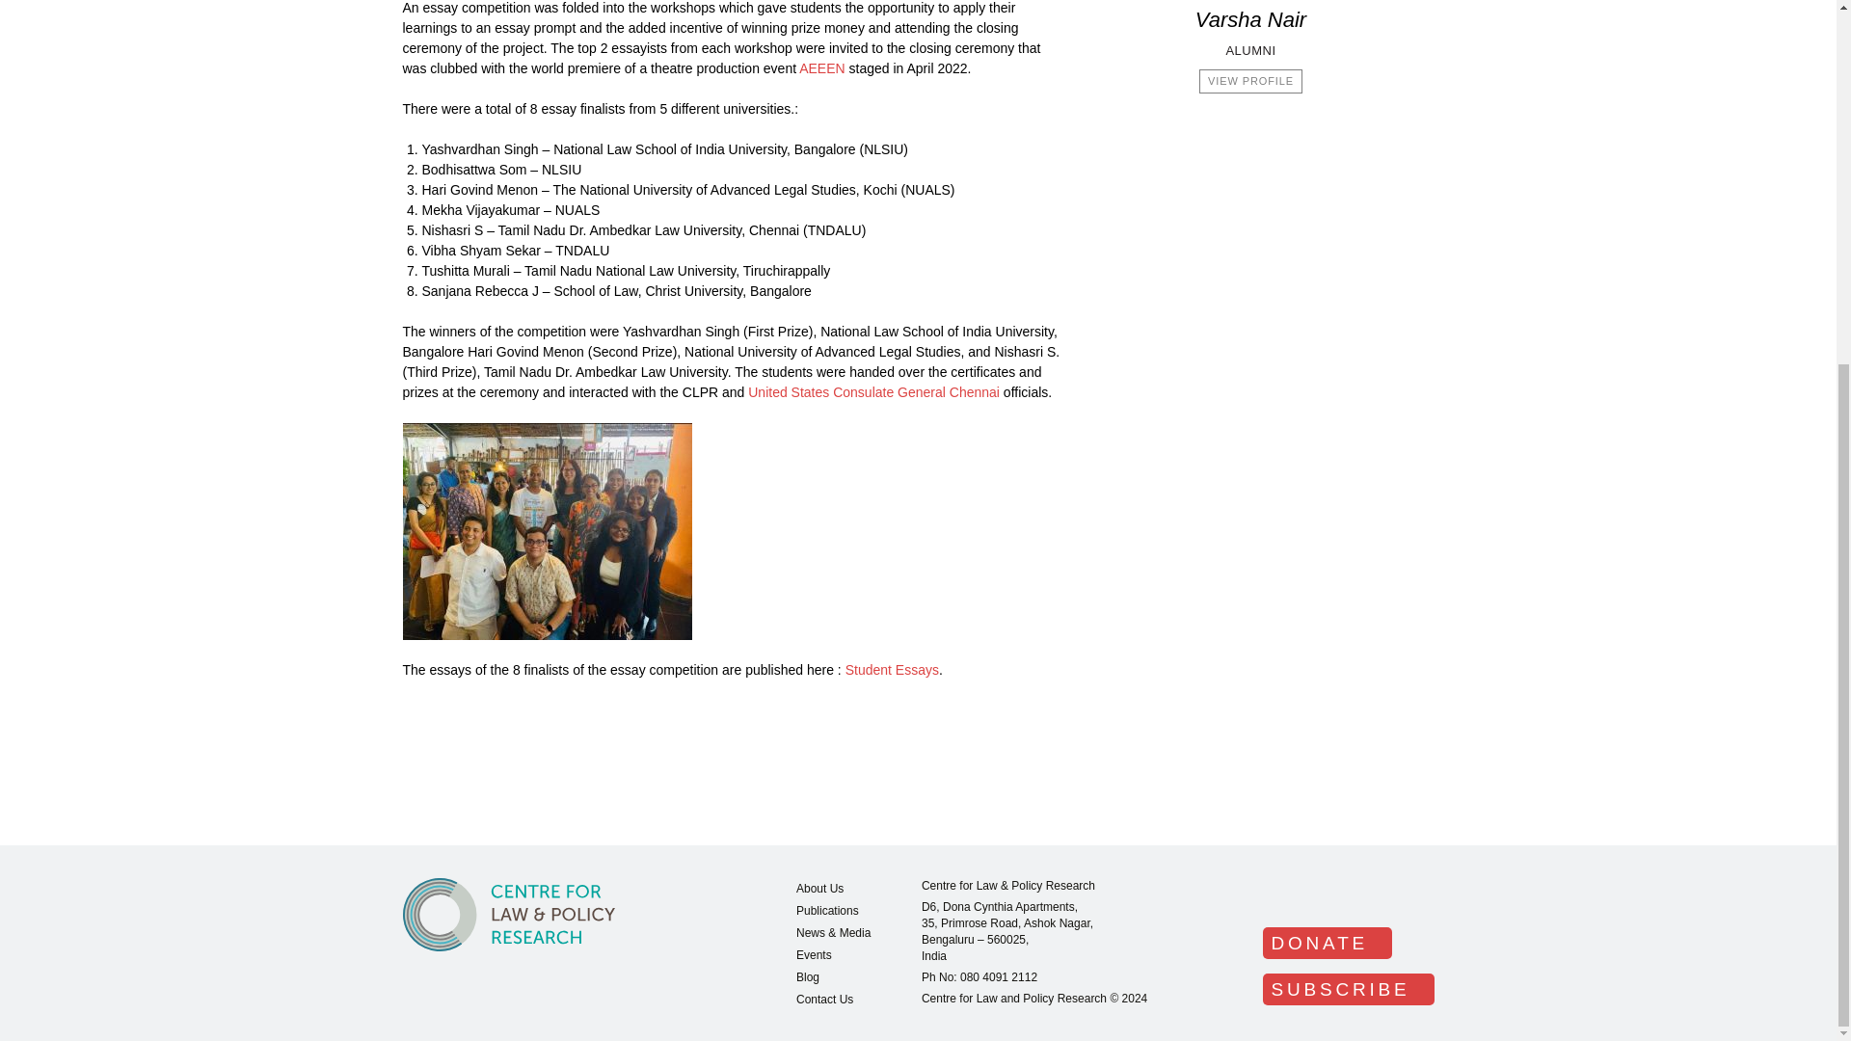 Image resolution: width=1851 pixels, height=1041 pixels. I want to click on CLPR, so click(509, 915).